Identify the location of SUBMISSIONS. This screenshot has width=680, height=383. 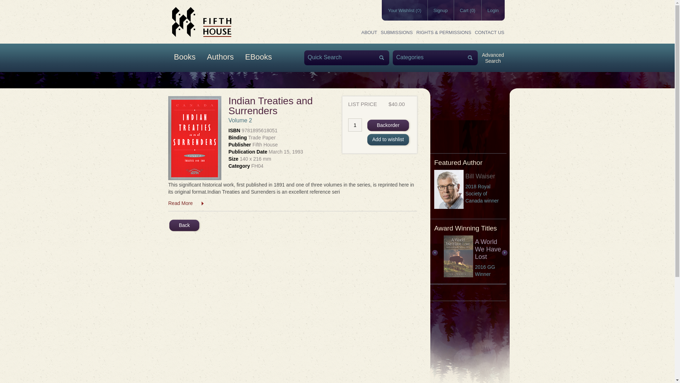
(493, 57).